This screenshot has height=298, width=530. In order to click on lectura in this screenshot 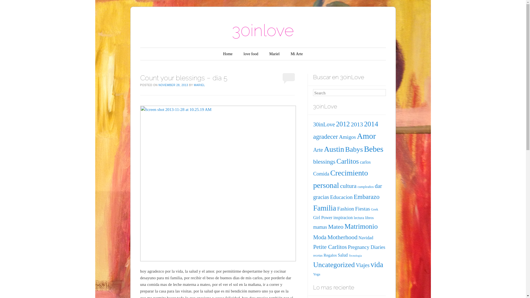, I will do `click(359, 218)`.